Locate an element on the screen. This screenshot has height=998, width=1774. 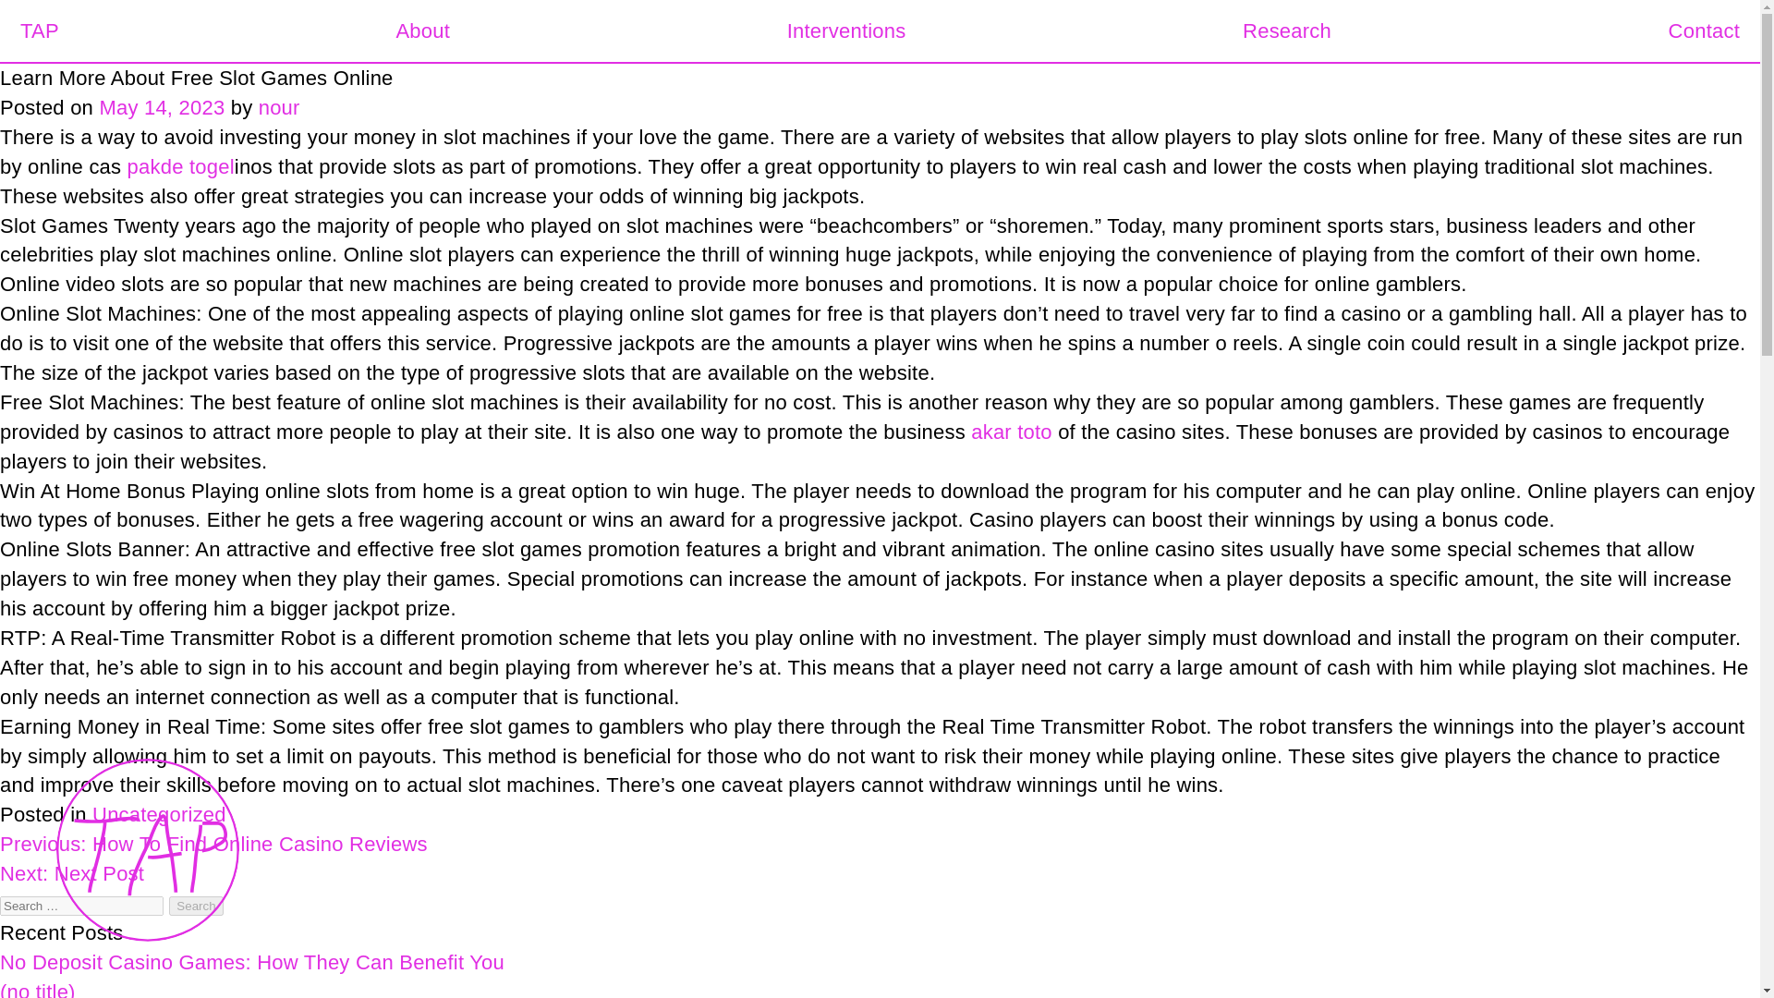
Next: Next Post is located at coordinates (72, 873).